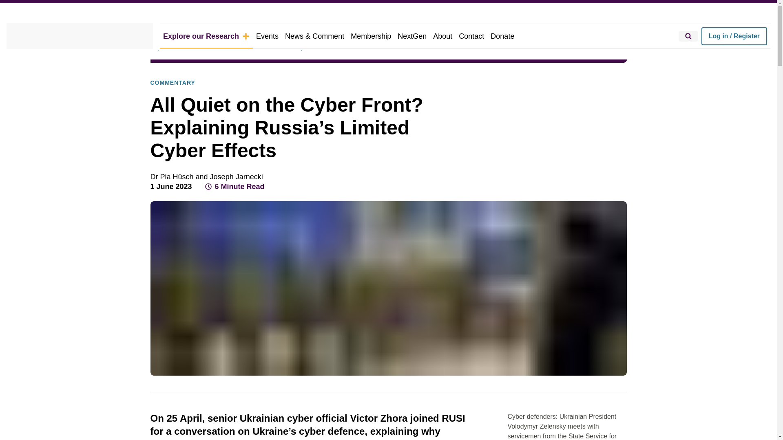  I want to click on Donate, so click(502, 36).